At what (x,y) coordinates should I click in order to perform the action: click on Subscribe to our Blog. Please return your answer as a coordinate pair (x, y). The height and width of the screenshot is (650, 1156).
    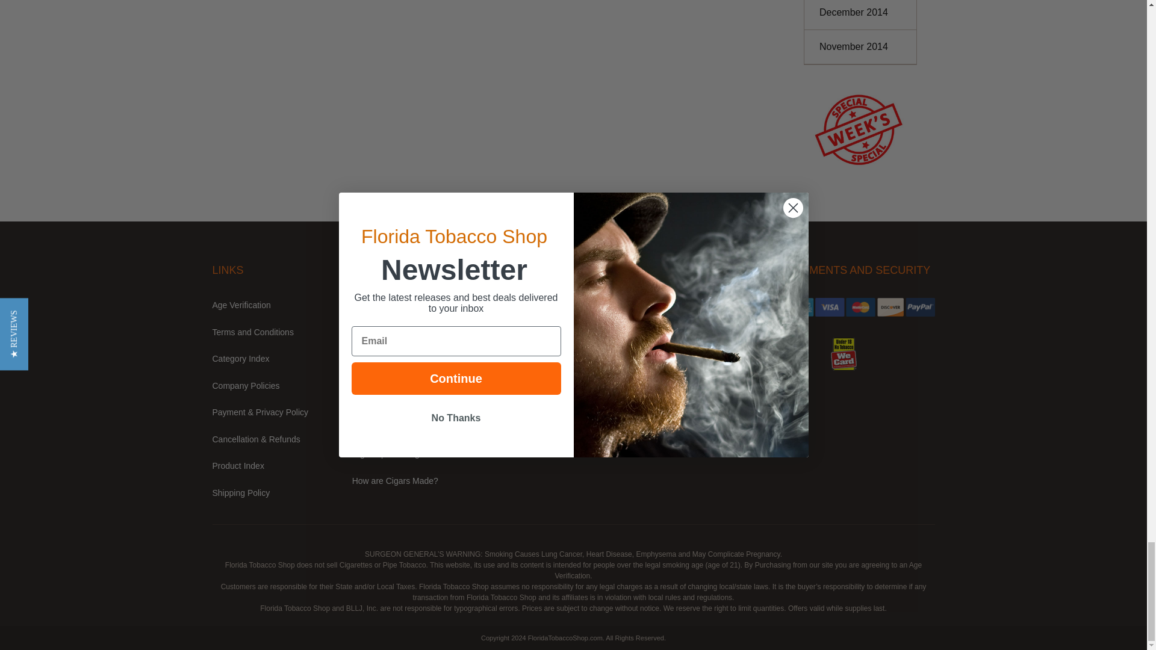
    Looking at the image, I should click on (748, 305).